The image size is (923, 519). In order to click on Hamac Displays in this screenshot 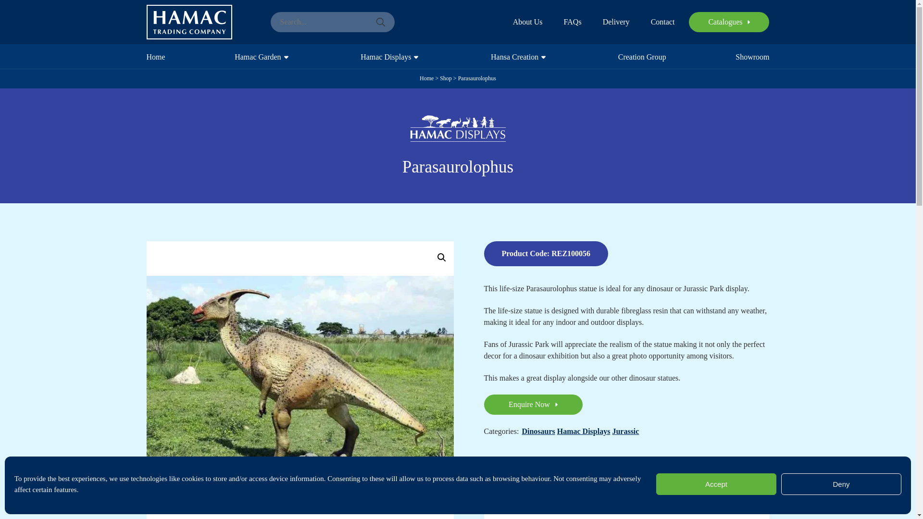, I will do `click(387, 56)`.